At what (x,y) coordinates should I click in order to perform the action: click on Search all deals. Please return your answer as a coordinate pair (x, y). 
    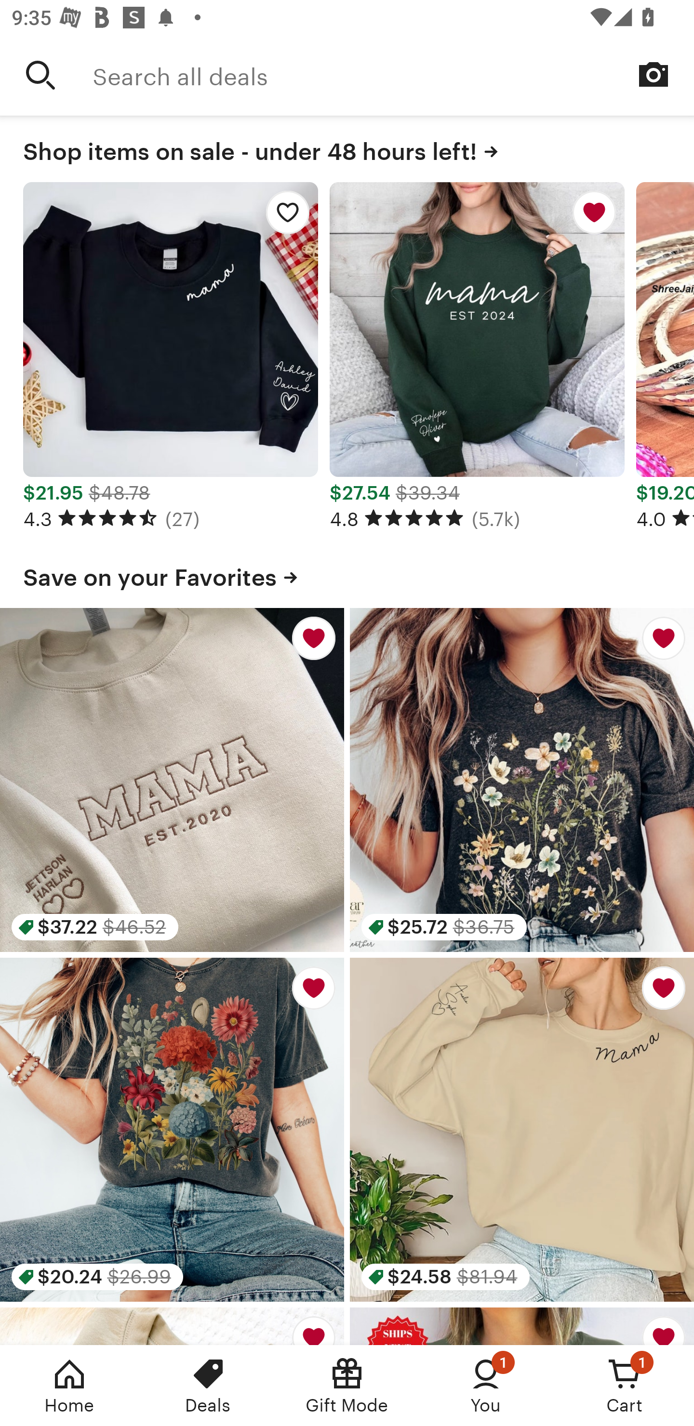
    Looking at the image, I should click on (393, 75).